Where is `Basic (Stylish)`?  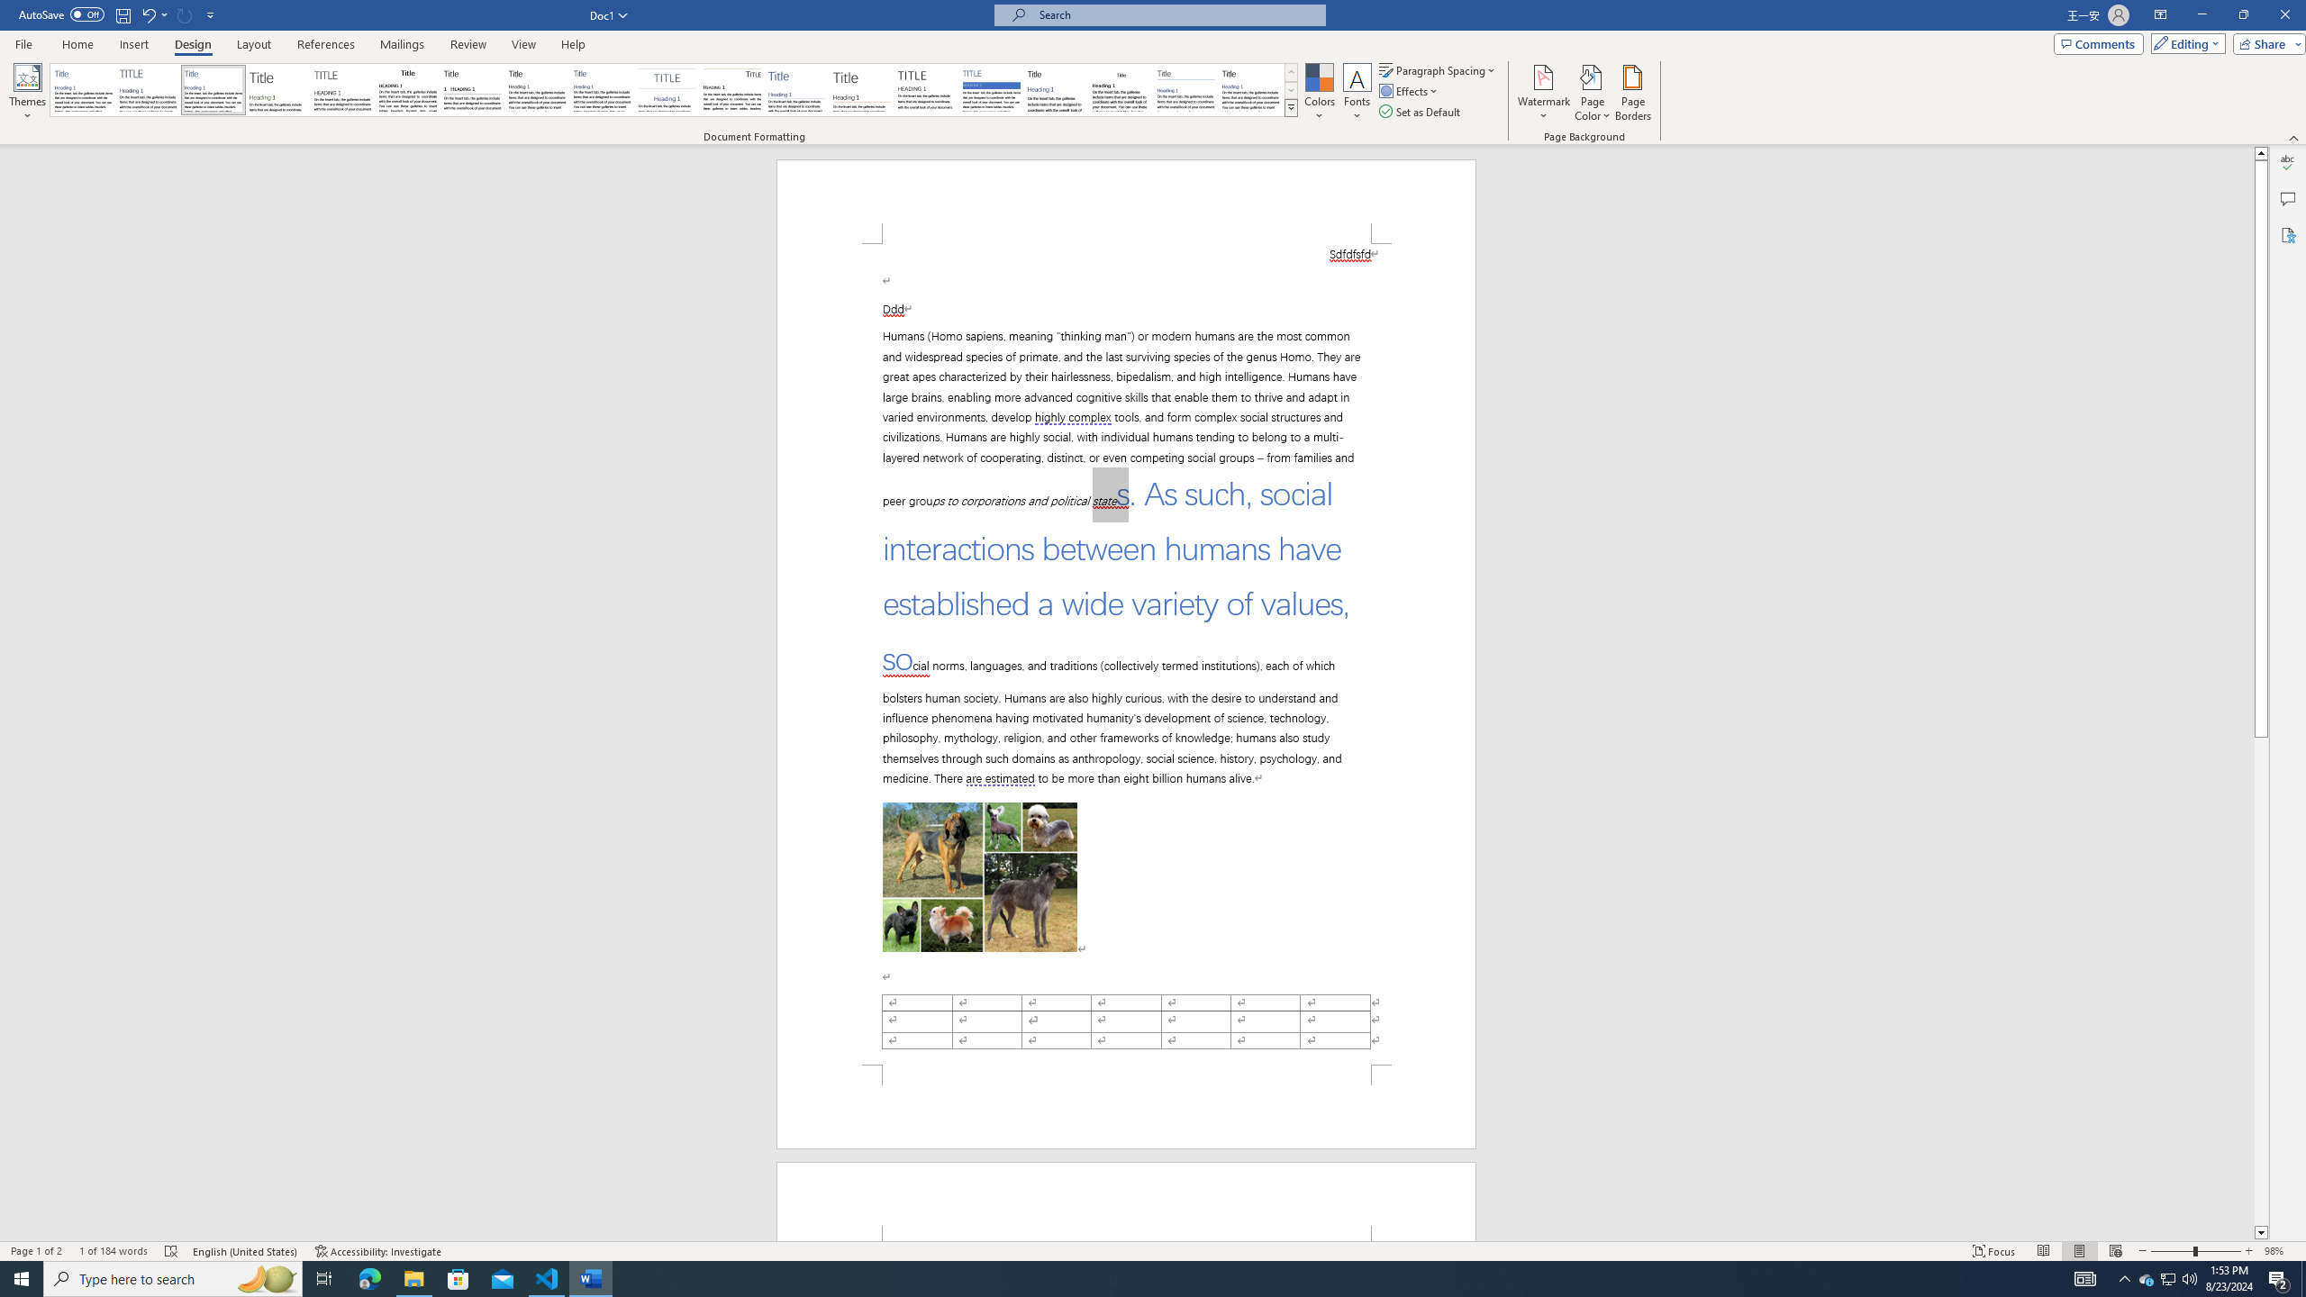 Basic (Stylish) is located at coordinates (278, 90).